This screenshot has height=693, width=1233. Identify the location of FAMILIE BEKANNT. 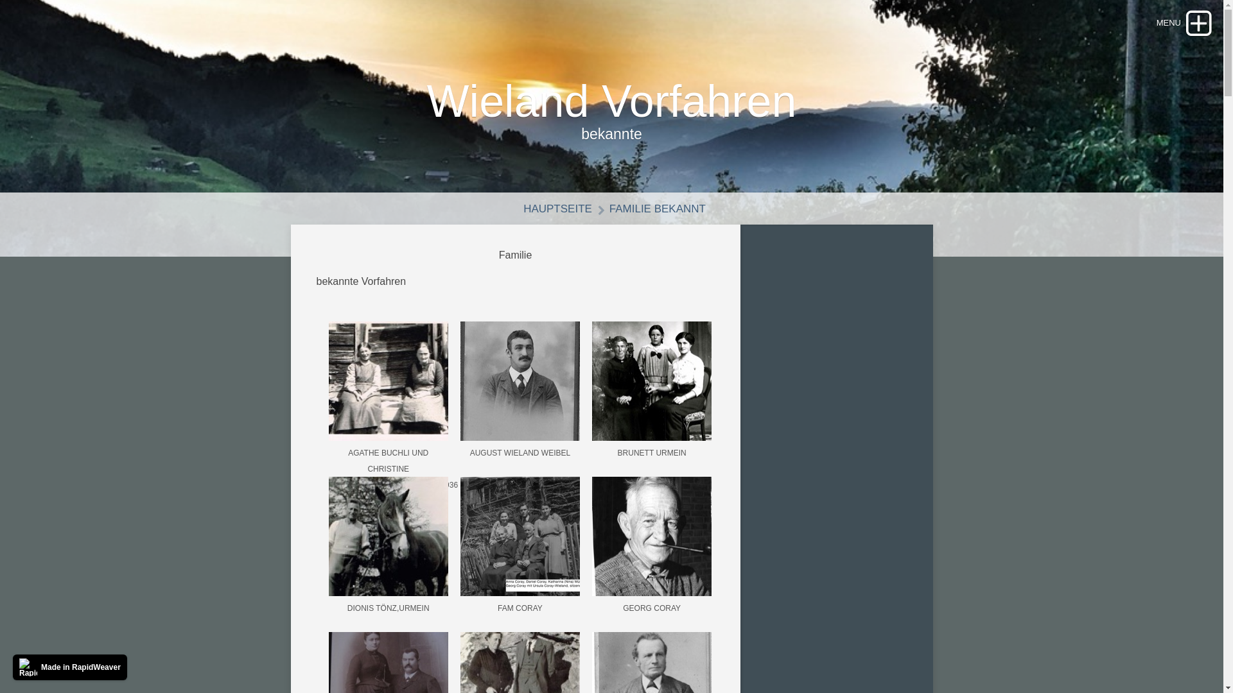
(652, 209).